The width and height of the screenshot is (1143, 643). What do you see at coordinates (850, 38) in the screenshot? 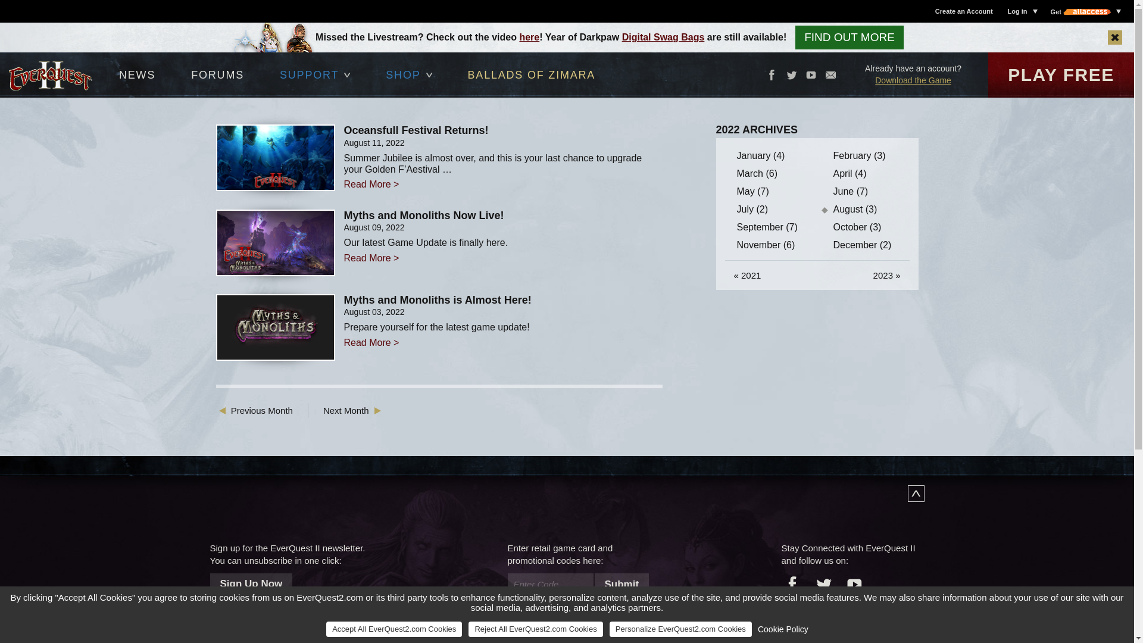
I see `FIND OUT MORE` at bounding box center [850, 38].